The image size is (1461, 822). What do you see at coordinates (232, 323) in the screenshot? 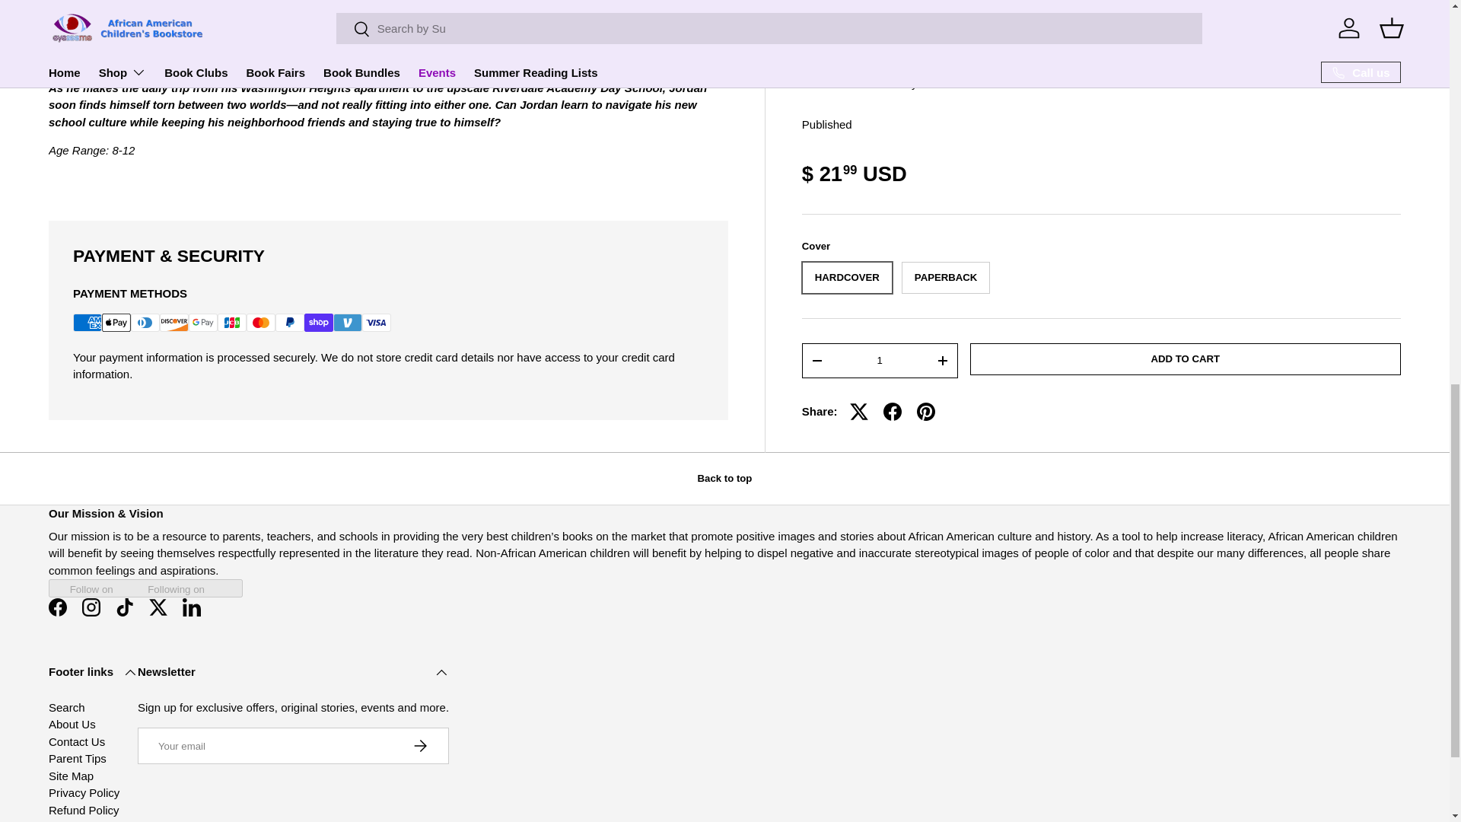
I see `JCB` at bounding box center [232, 323].